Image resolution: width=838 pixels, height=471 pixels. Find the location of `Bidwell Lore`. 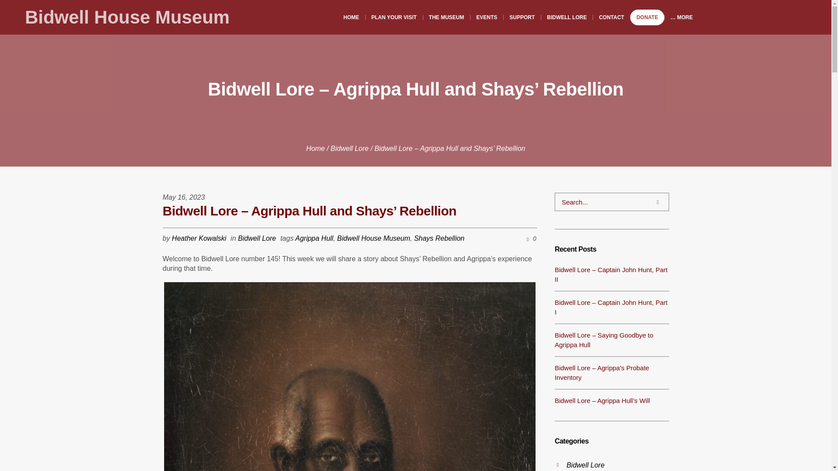

Bidwell Lore is located at coordinates (350, 148).